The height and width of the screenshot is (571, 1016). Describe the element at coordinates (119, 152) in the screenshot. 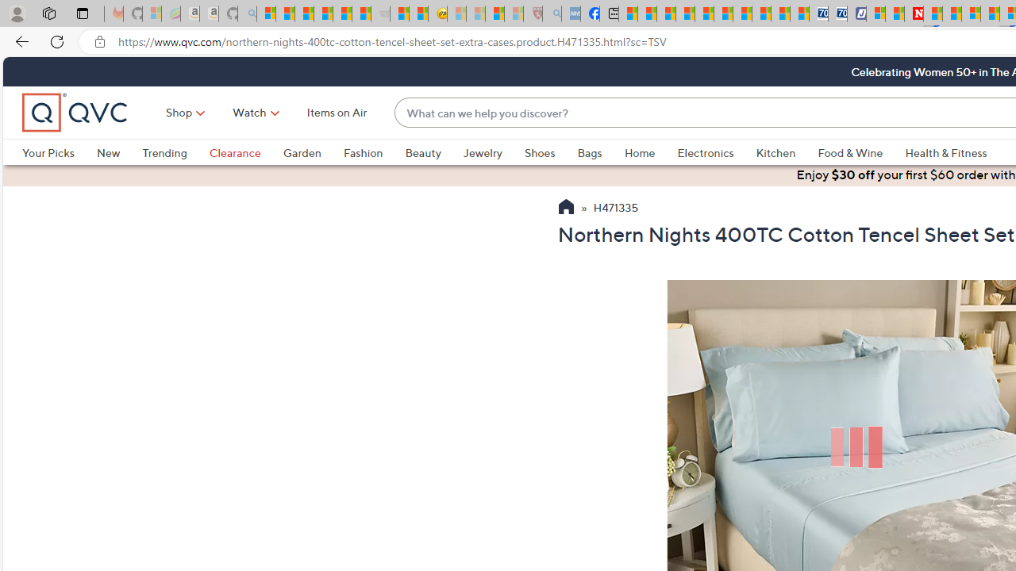

I see `New` at that location.